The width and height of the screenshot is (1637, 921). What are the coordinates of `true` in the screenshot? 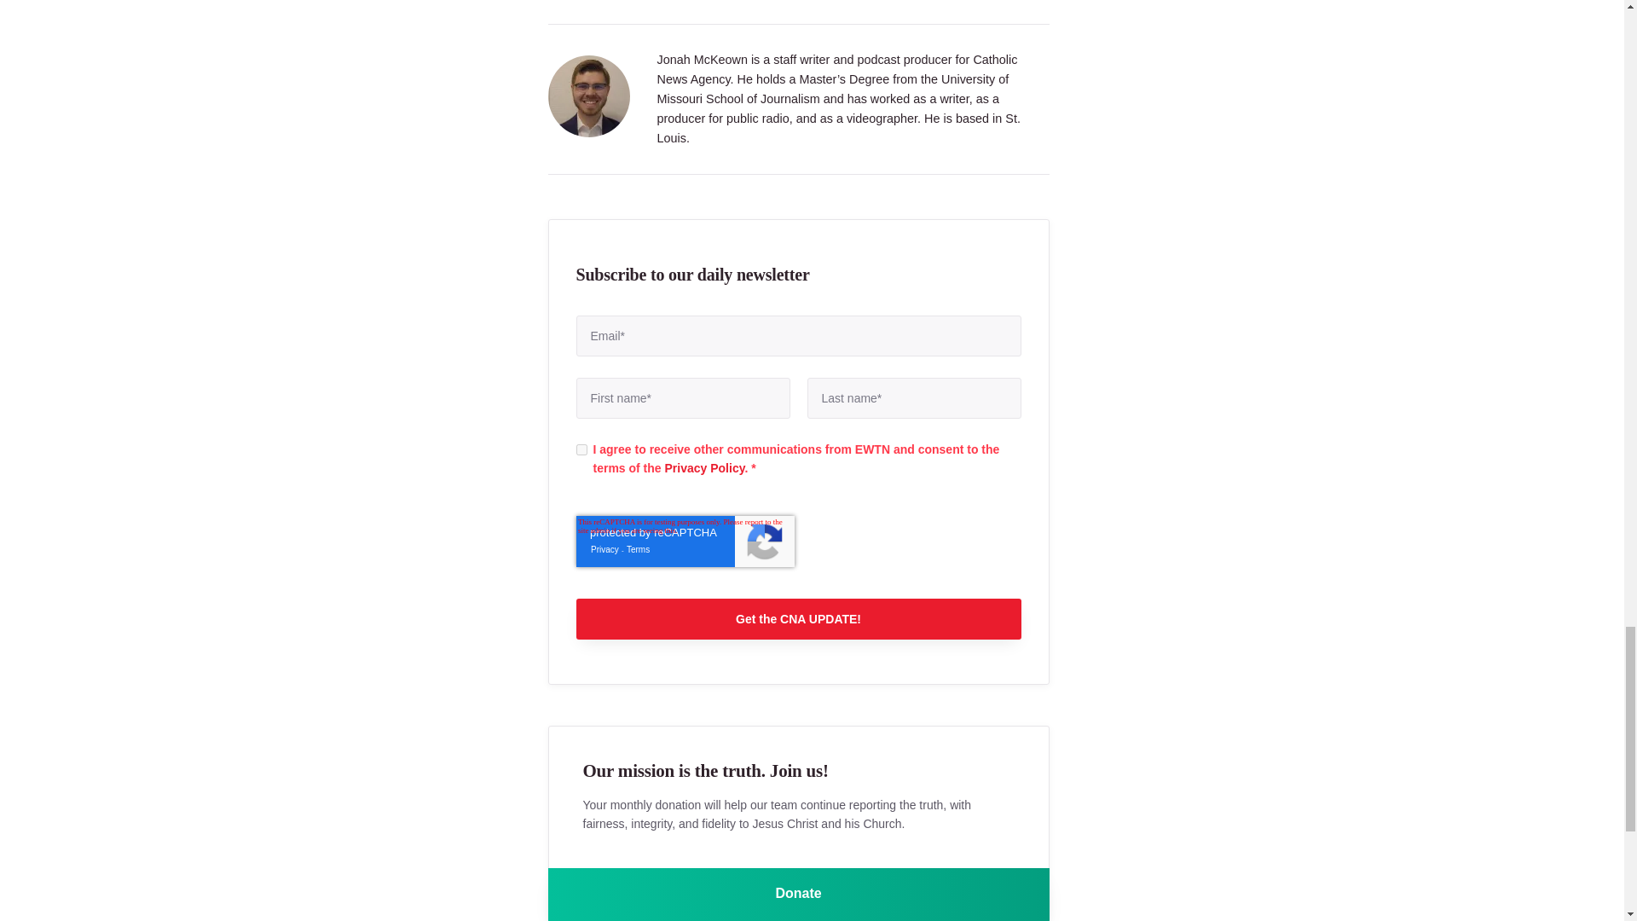 It's located at (581, 449).